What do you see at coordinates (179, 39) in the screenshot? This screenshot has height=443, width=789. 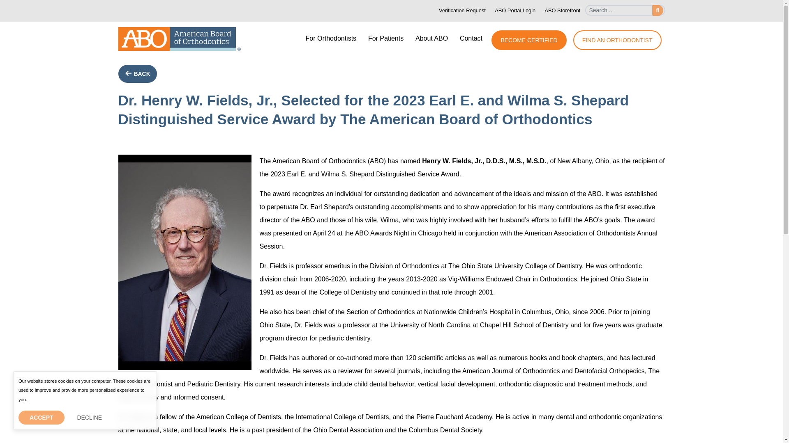 I see `Home` at bounding box center [179, 39].